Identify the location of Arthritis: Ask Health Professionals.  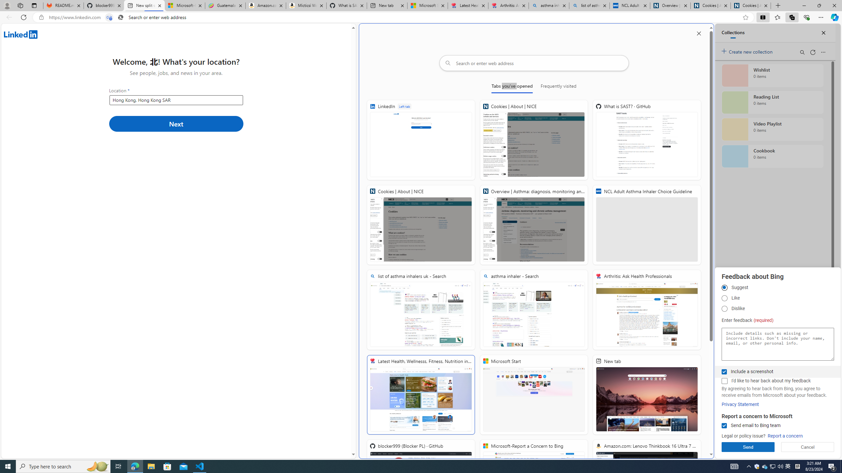
(508, 6).